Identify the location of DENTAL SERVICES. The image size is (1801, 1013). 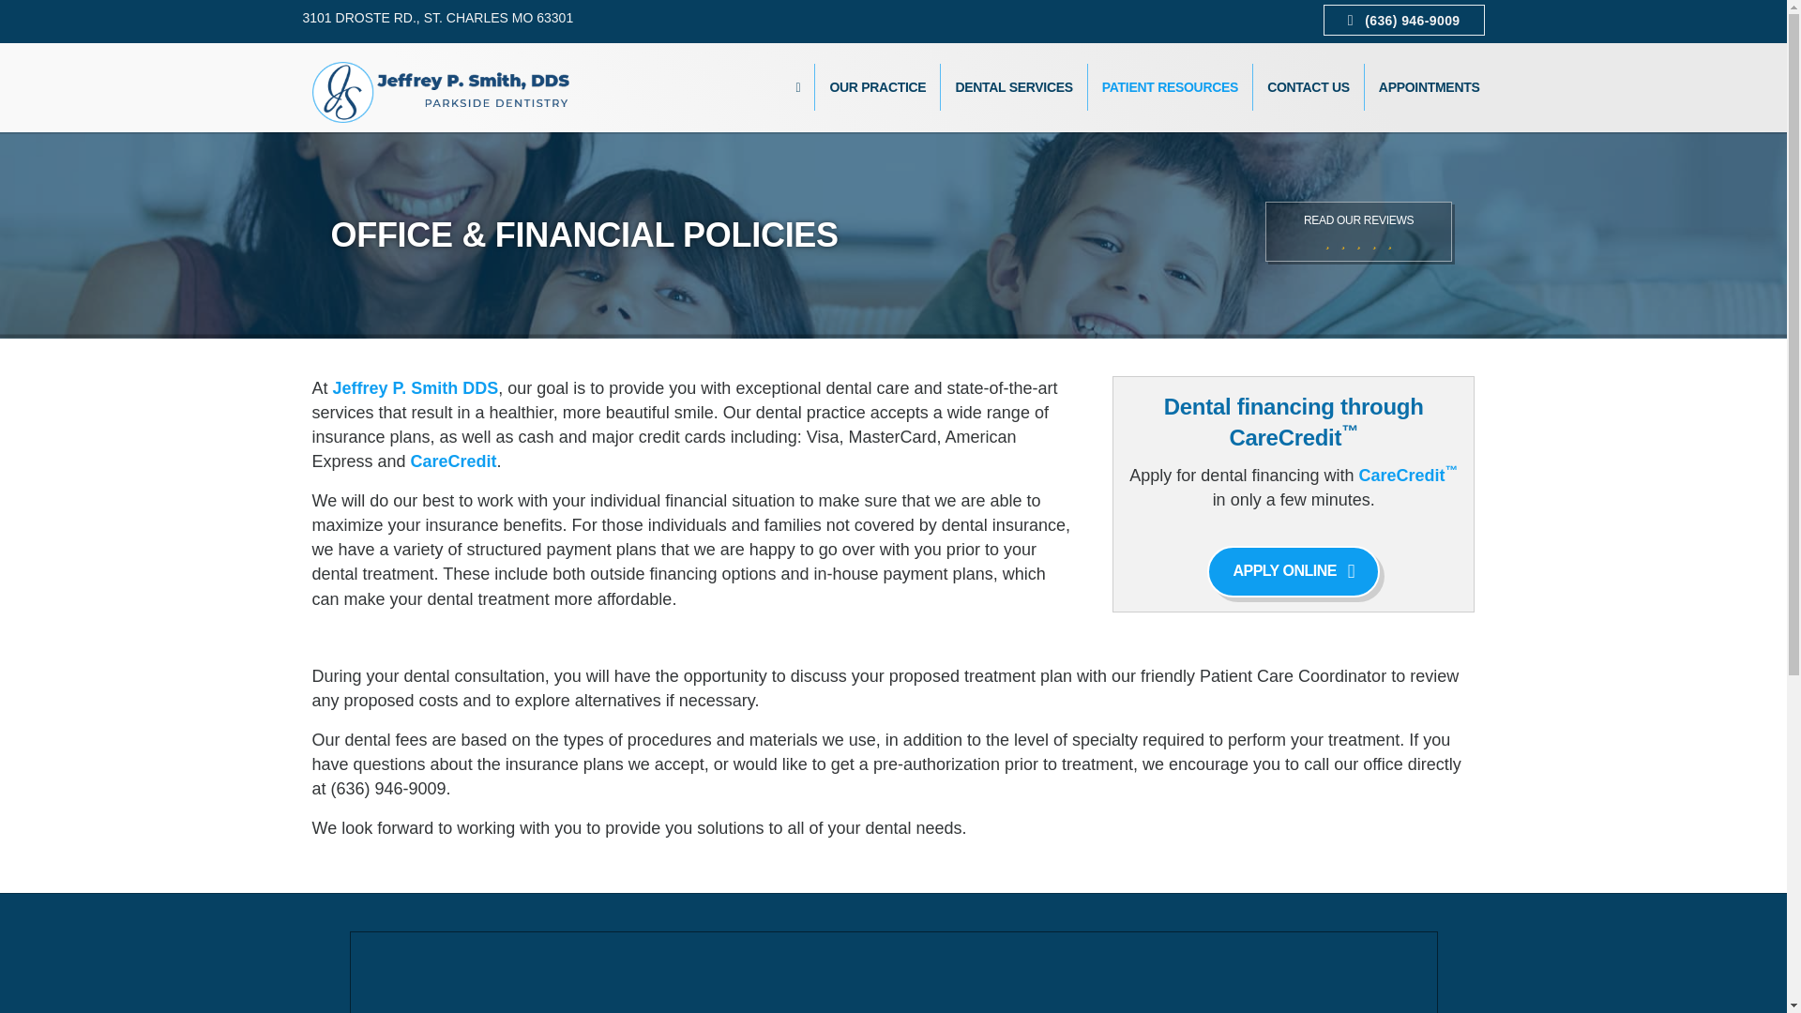
(1013, 86).